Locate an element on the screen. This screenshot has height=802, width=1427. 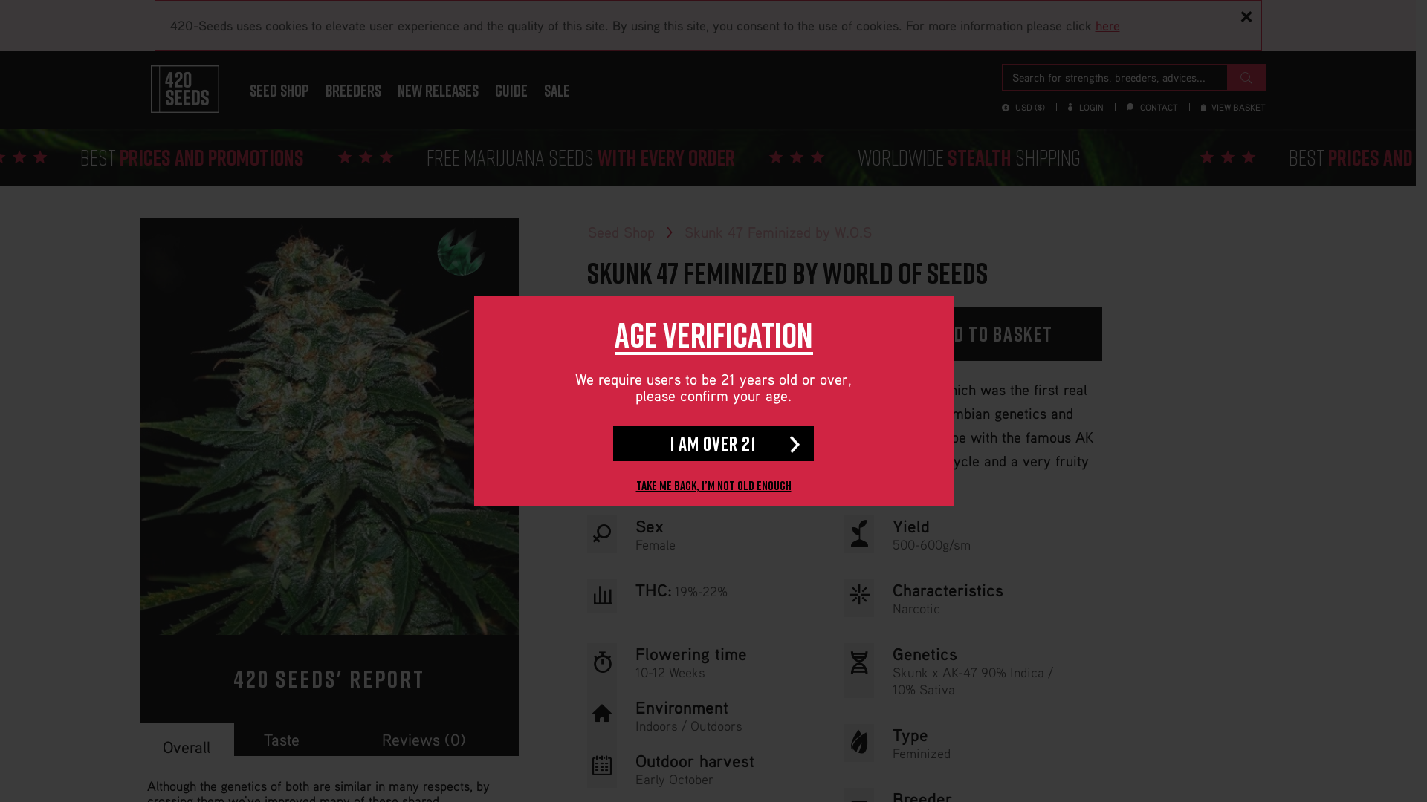
Search is located at coordinates (1246, 77).